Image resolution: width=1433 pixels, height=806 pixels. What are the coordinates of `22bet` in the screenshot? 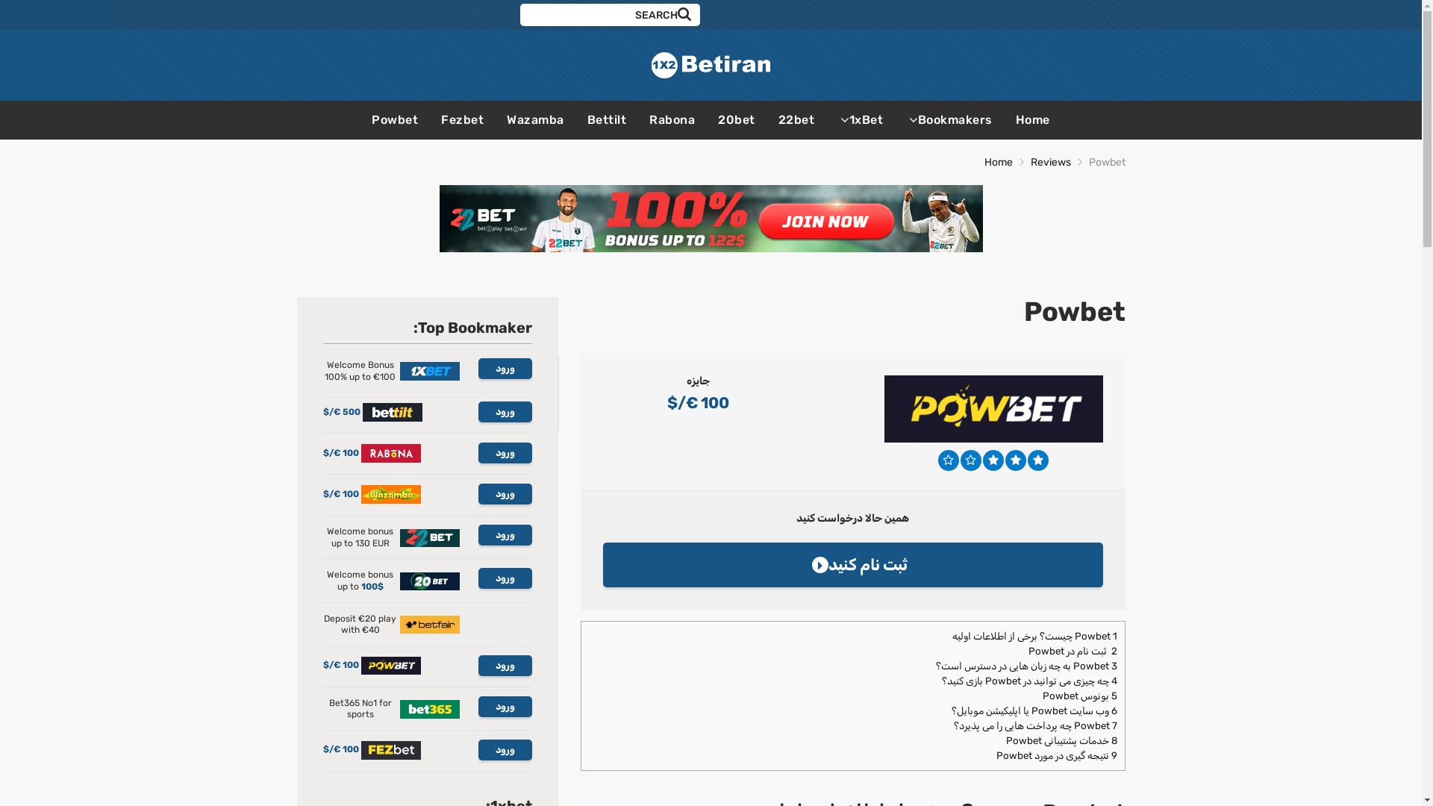 It's located at (797, 119).